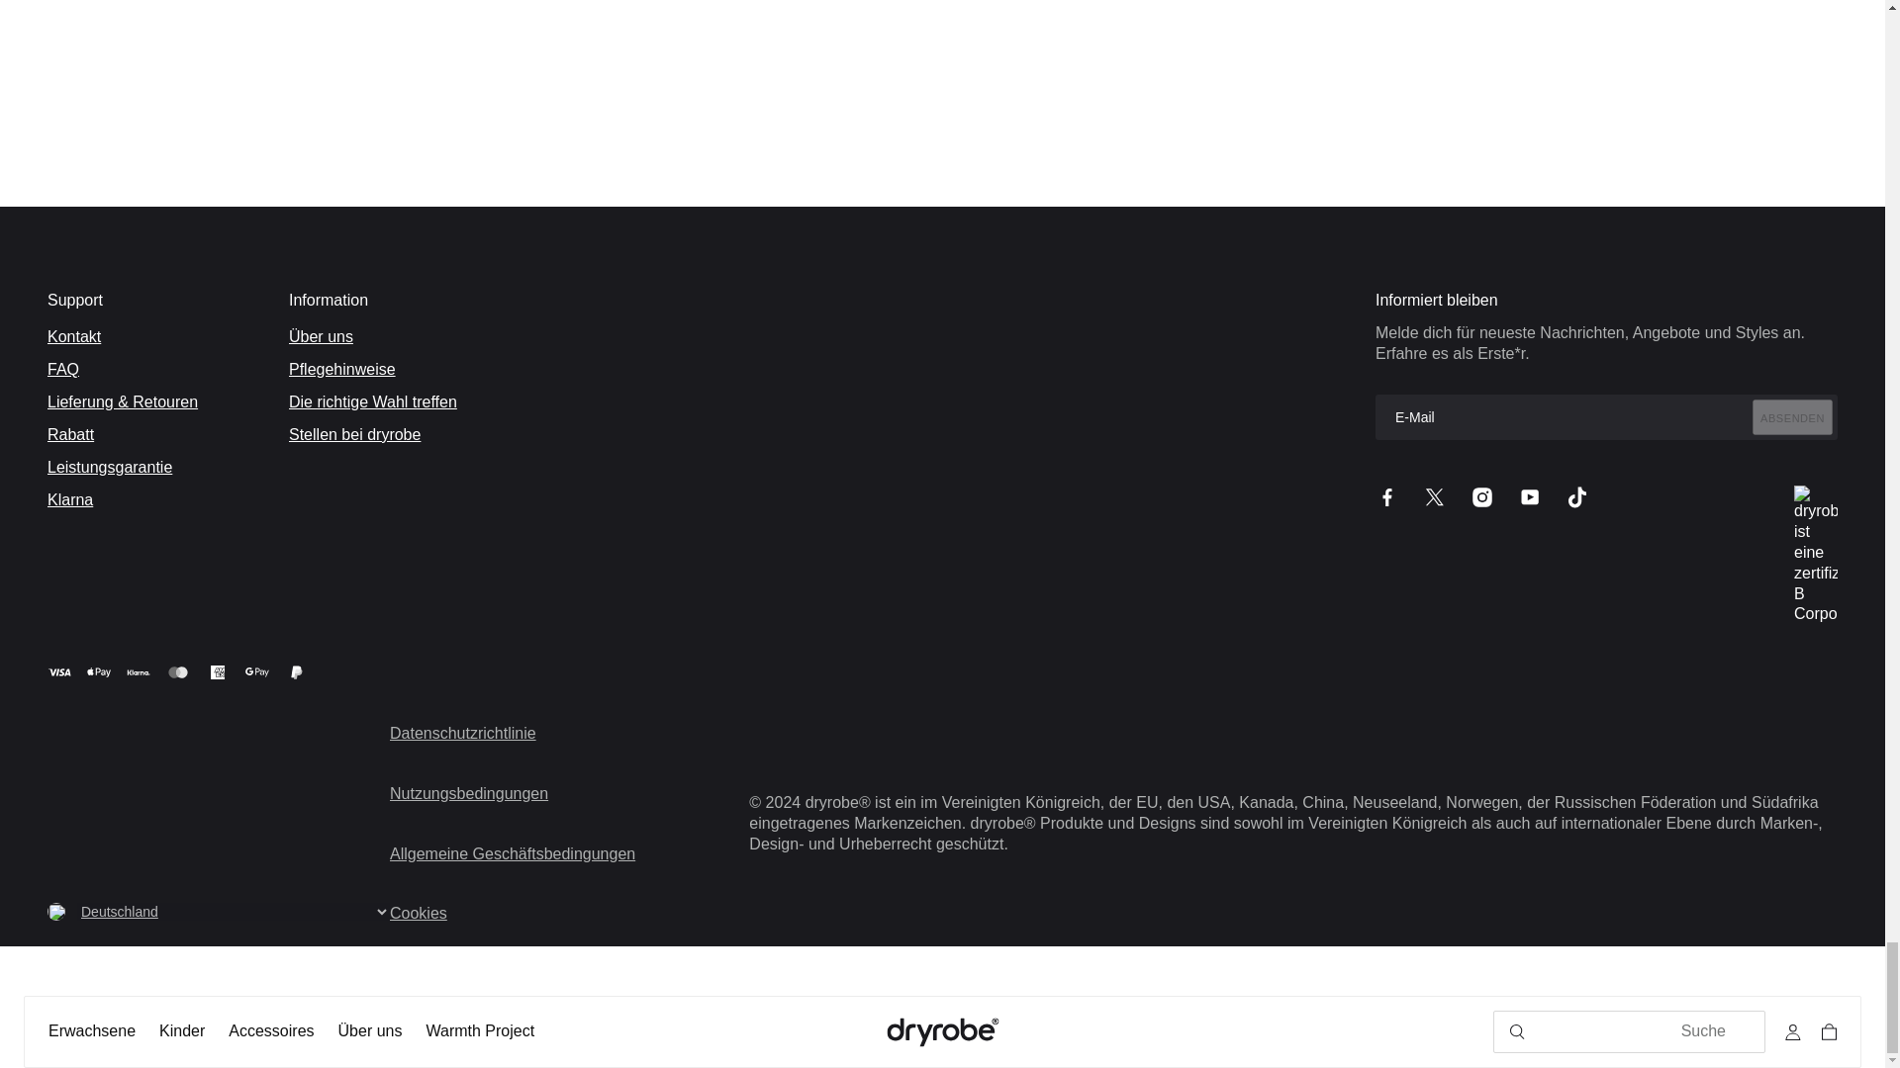 The width and height of the screenshot is (1900, 1068). I want to click on dryrobe on instagram, so click(1482, 497).